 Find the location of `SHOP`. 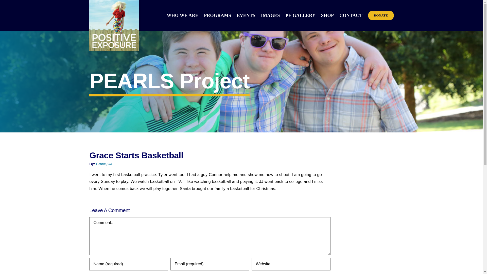

SHOP is located at coordinates (327, 15).